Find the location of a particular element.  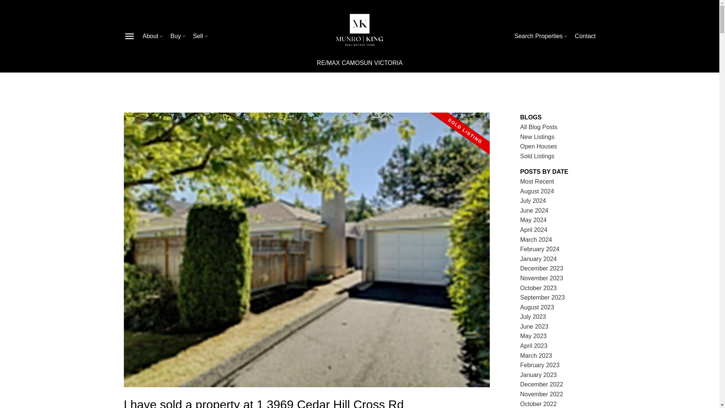

Buy is located at coordinates (179, 36).